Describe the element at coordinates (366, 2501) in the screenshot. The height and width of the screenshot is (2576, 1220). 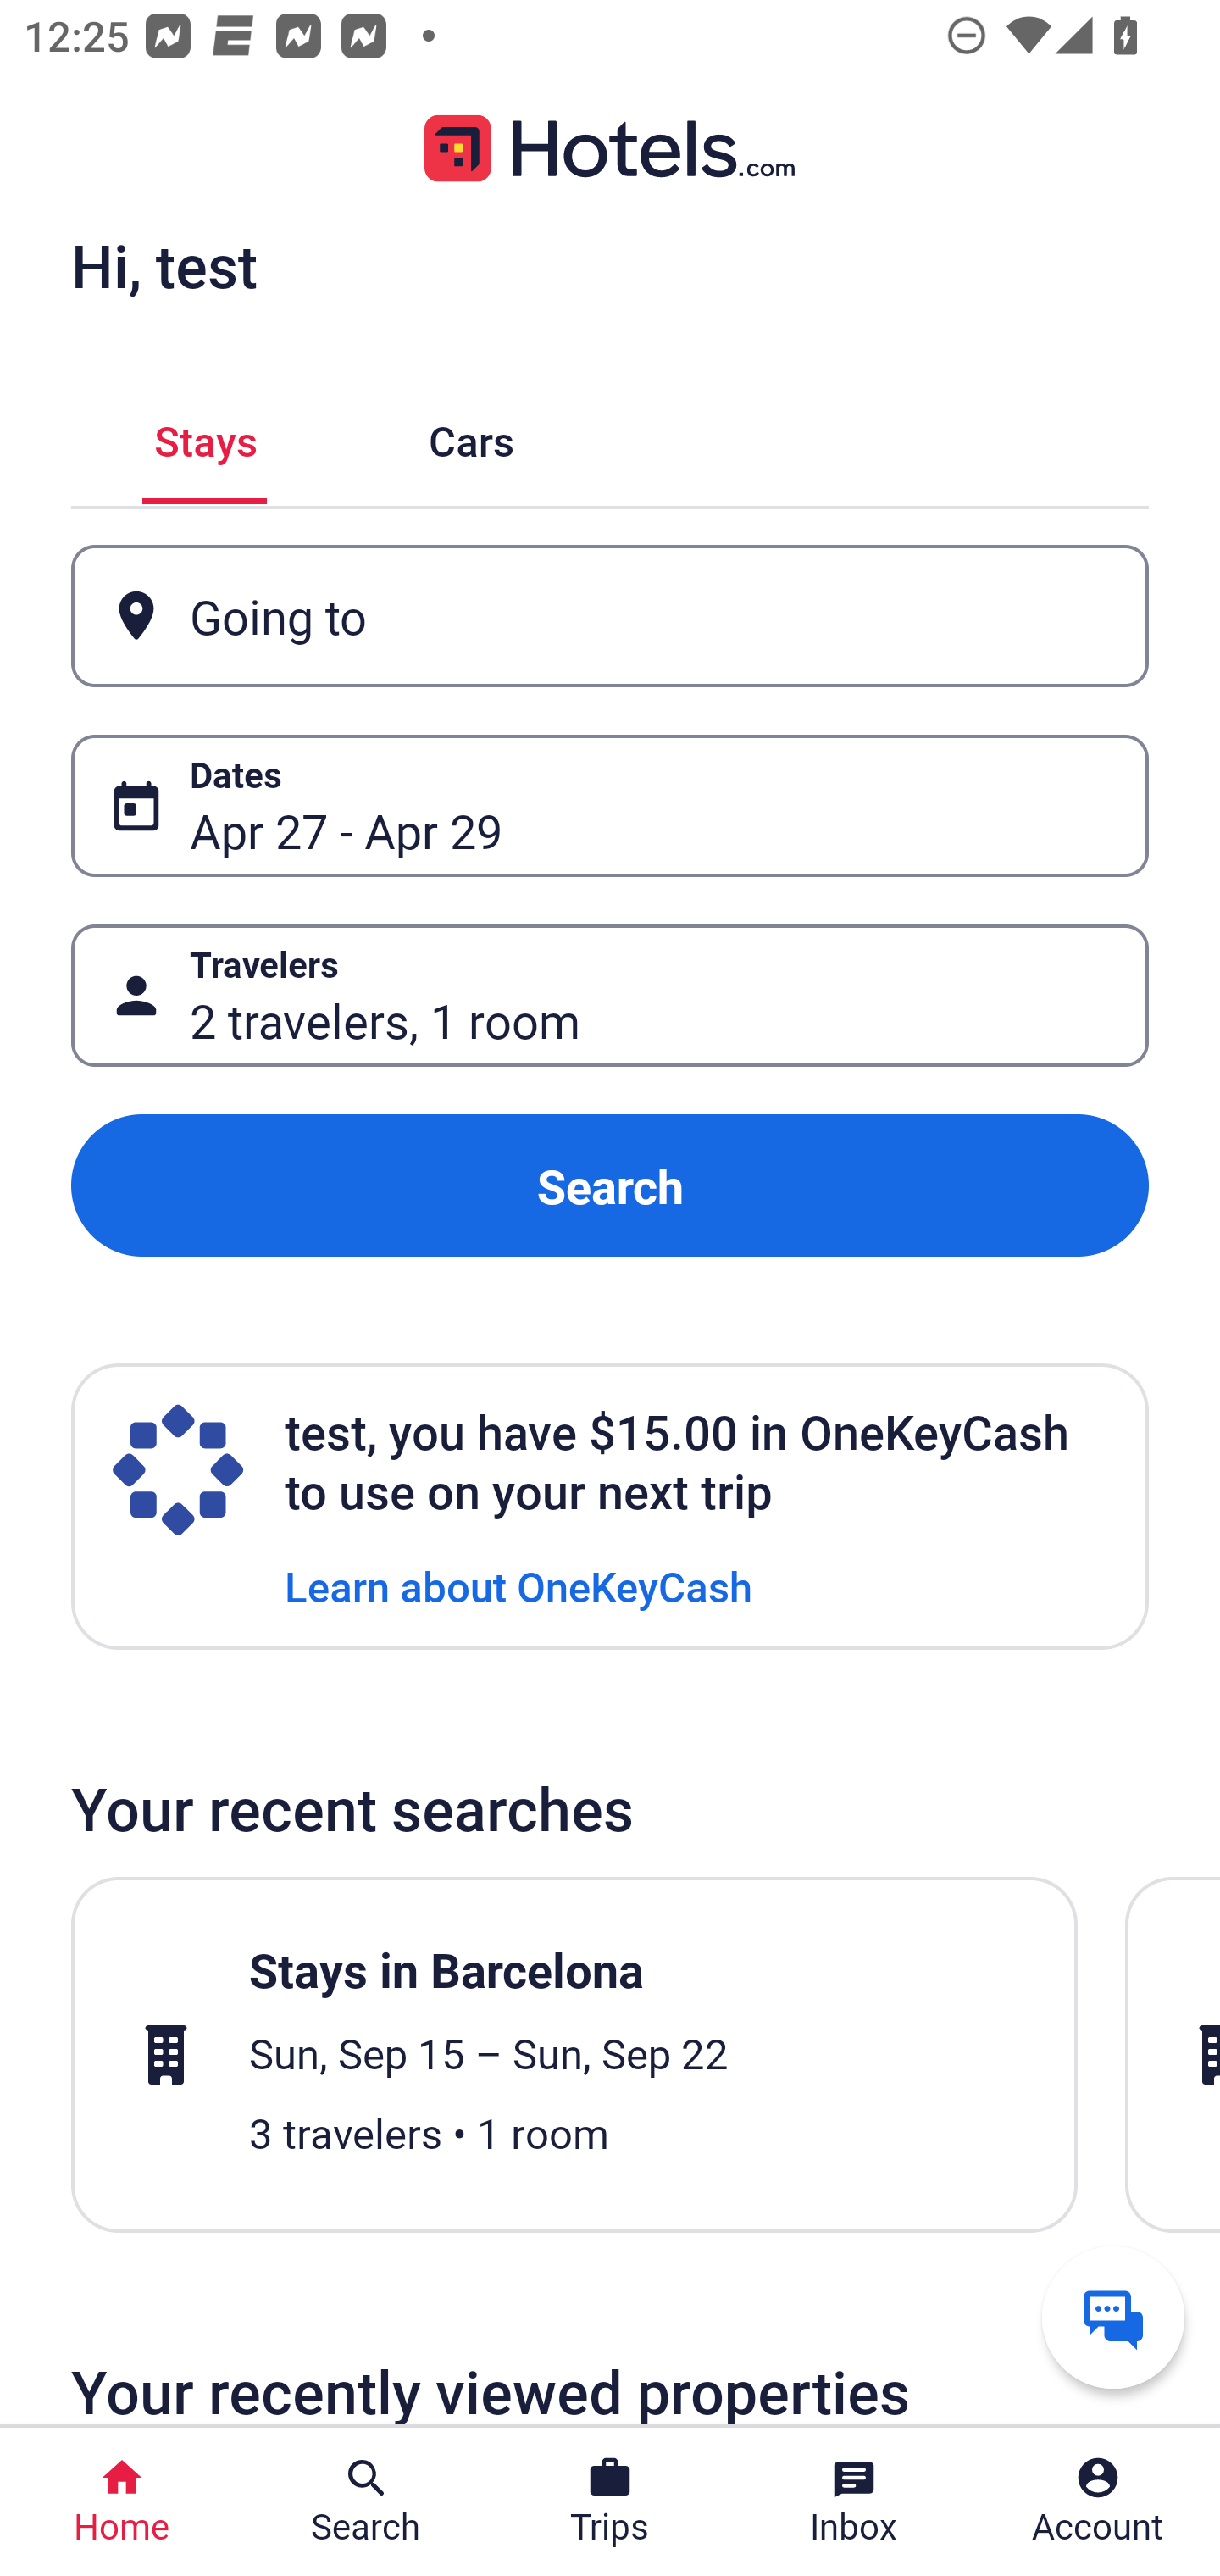
I see `Search Search Button` at that location.